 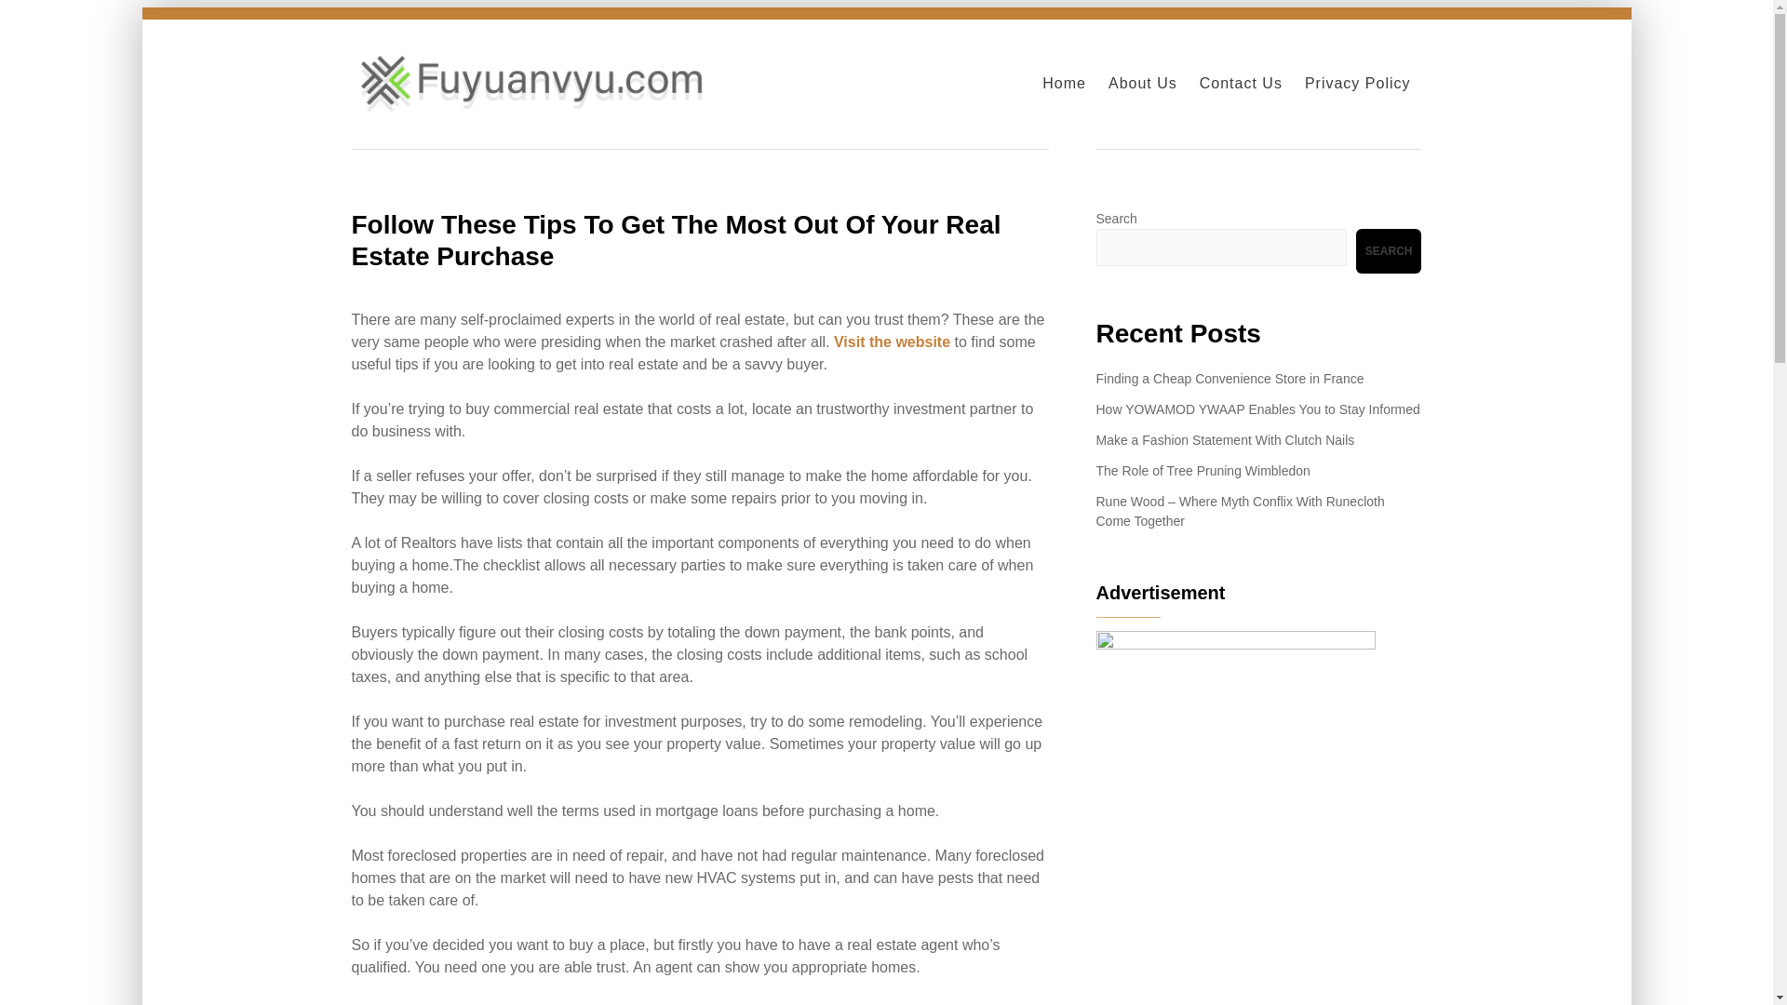 I want to click on Visit the website, so click(x=892, y=341).